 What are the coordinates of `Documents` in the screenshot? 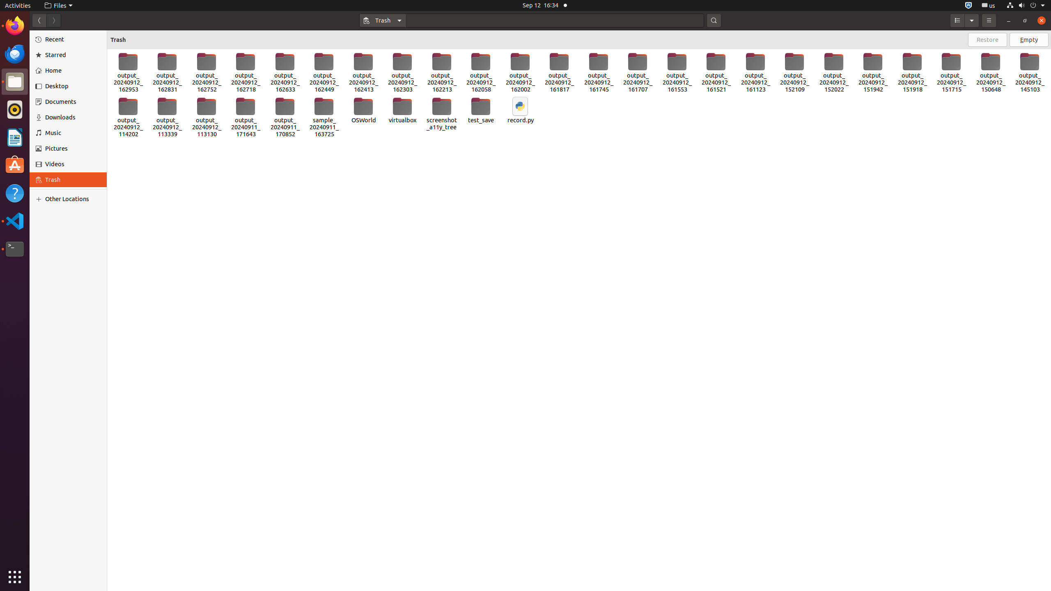 It's located at (73, 102).